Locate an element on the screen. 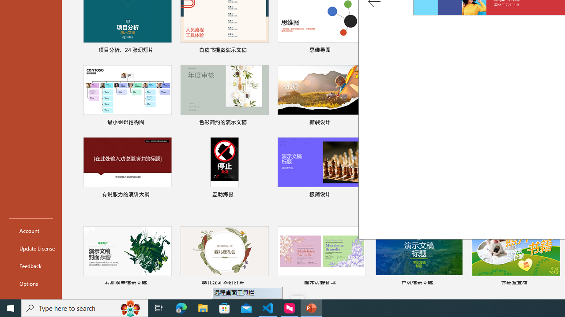  Feedback is located at coordinates (31, 266).